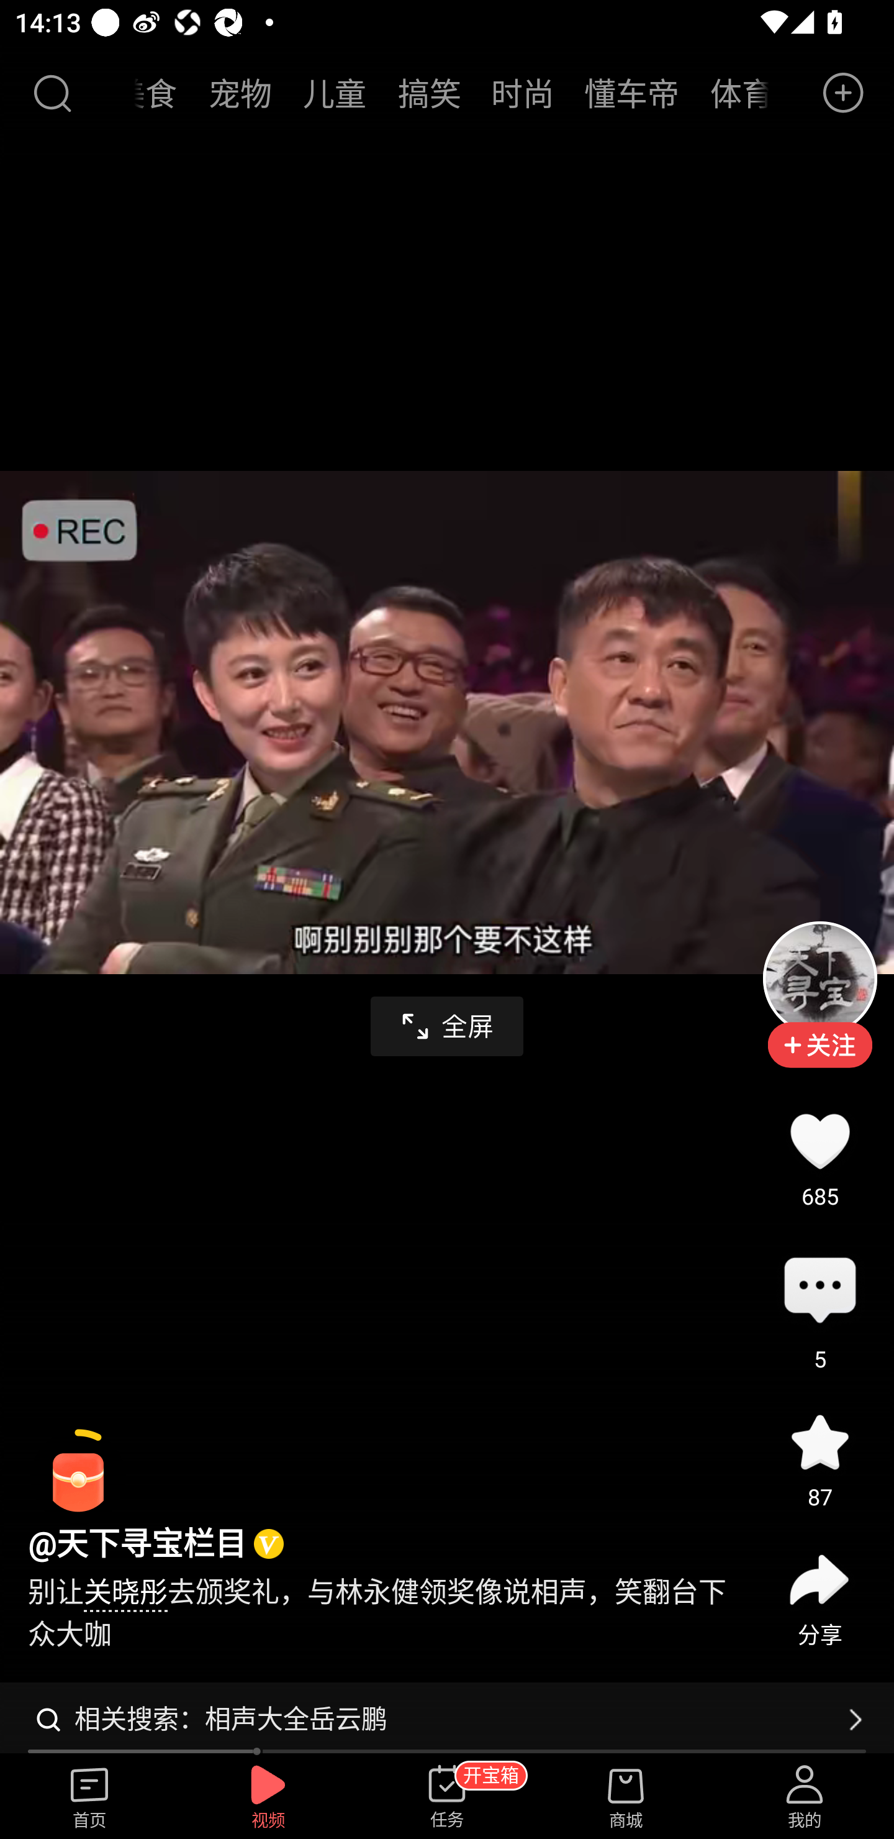 This screenshot has width=894, height=1839. I want to click on 头像, so click(819, 978).